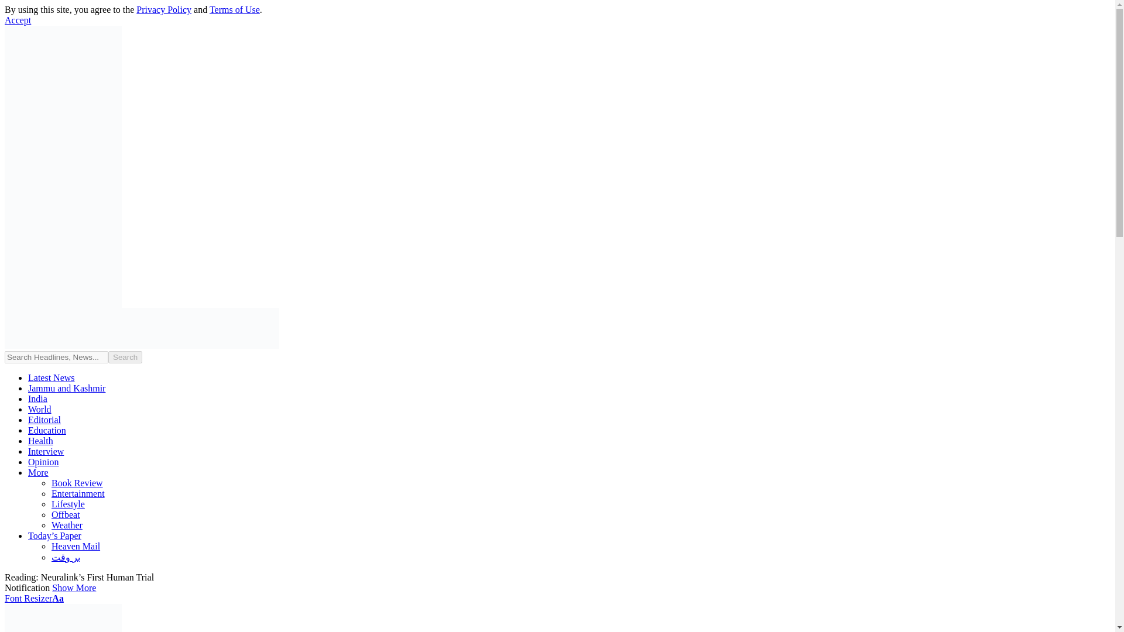 This screenshot has height=632, width=1124. I want to click on Lifestyle, so click(68, 504).